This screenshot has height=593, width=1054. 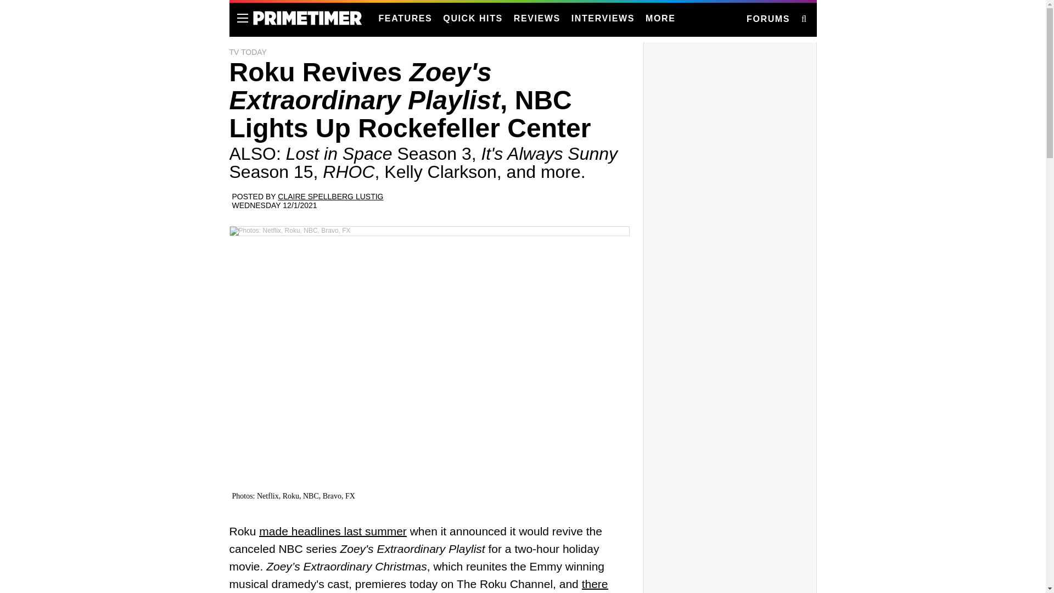 I want to click on INTERVIEWS, so click(x=603, y=19).